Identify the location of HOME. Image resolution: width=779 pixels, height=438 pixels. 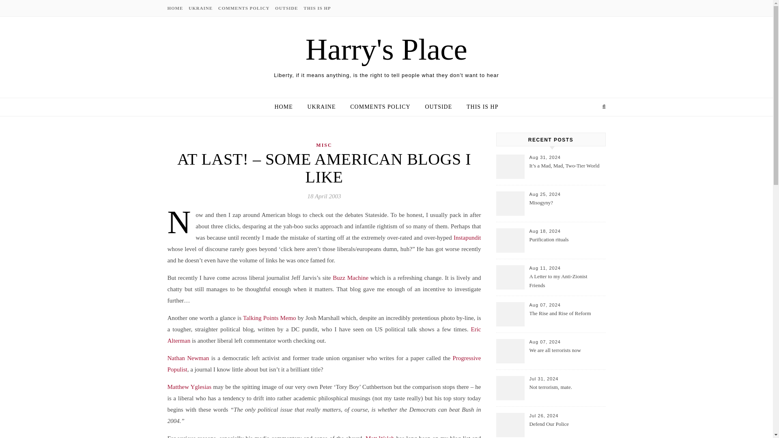
(286, 107).